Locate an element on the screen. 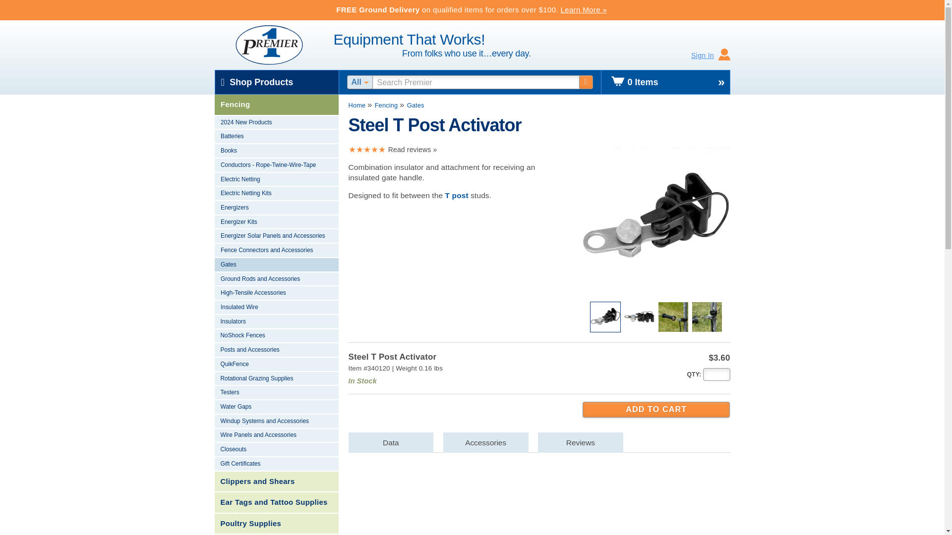  Posts and Accessories is located at coordinates (276, 351).